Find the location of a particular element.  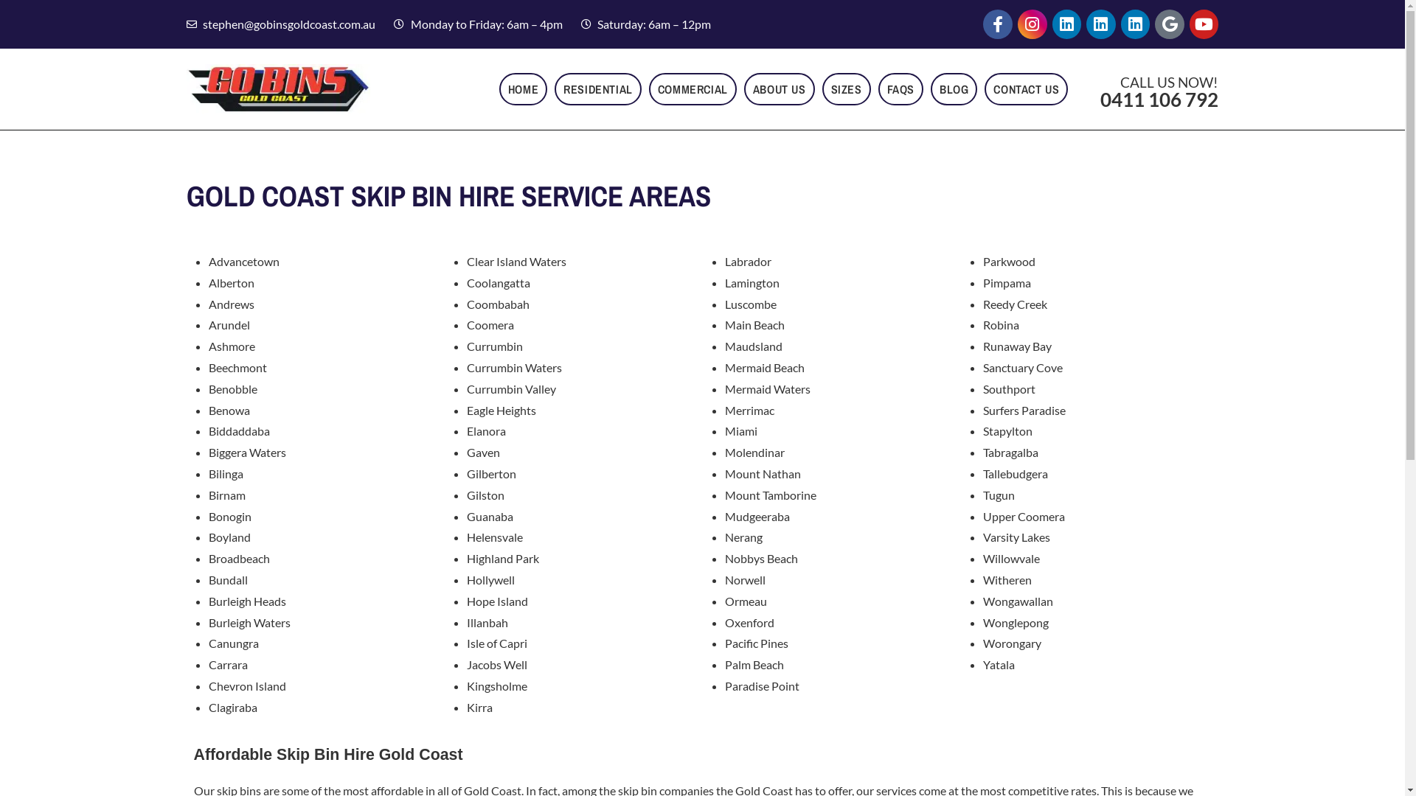

CONTACT US is located at coordinates (1027, 89).